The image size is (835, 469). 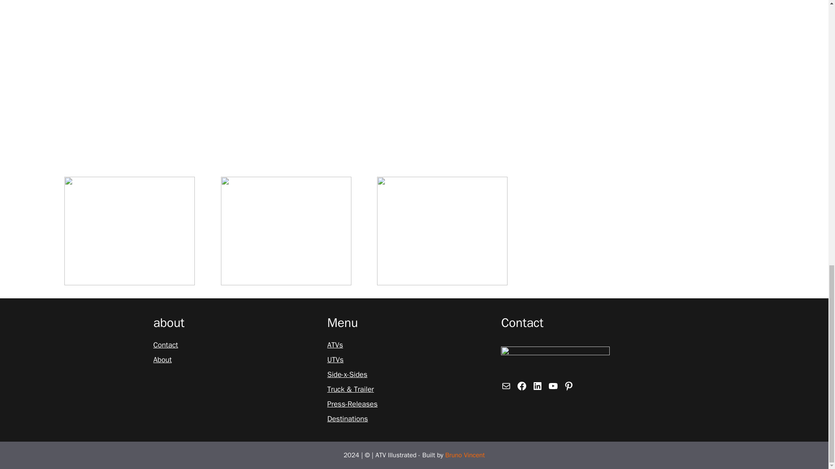 I want to click on Destinations, so click(x=347, y=419).